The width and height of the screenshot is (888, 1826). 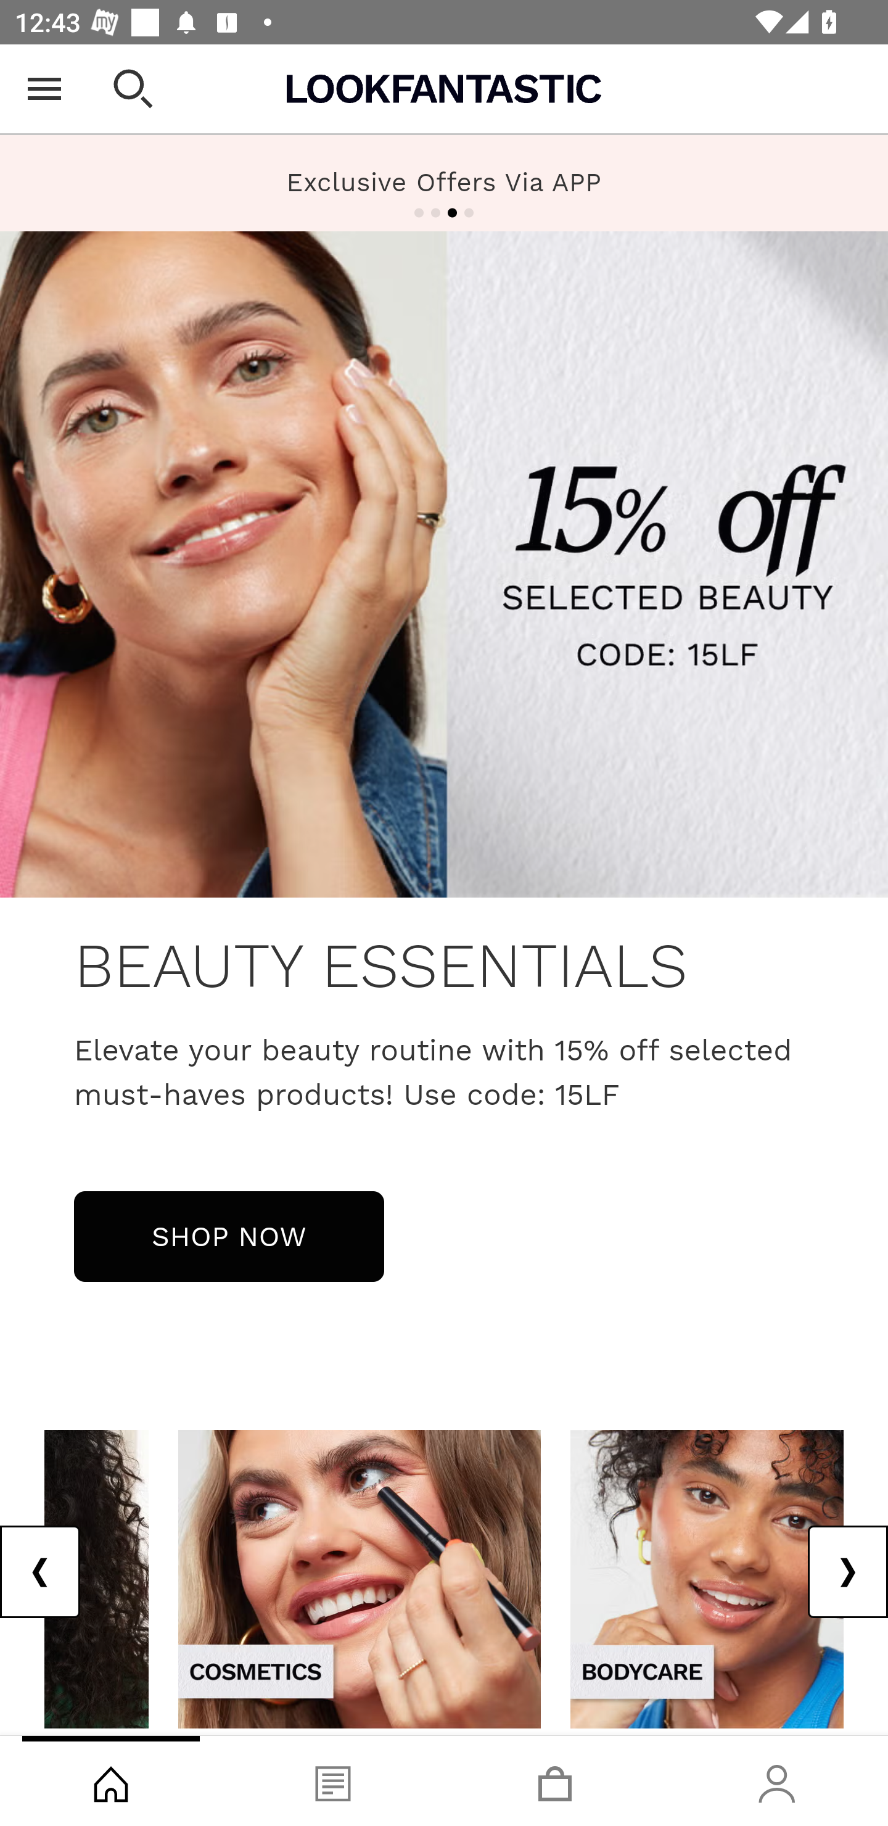 What do you see at coordinates (707, 1578) in the screenshot?
I see `view-all` at bounding box center [707, 1578].